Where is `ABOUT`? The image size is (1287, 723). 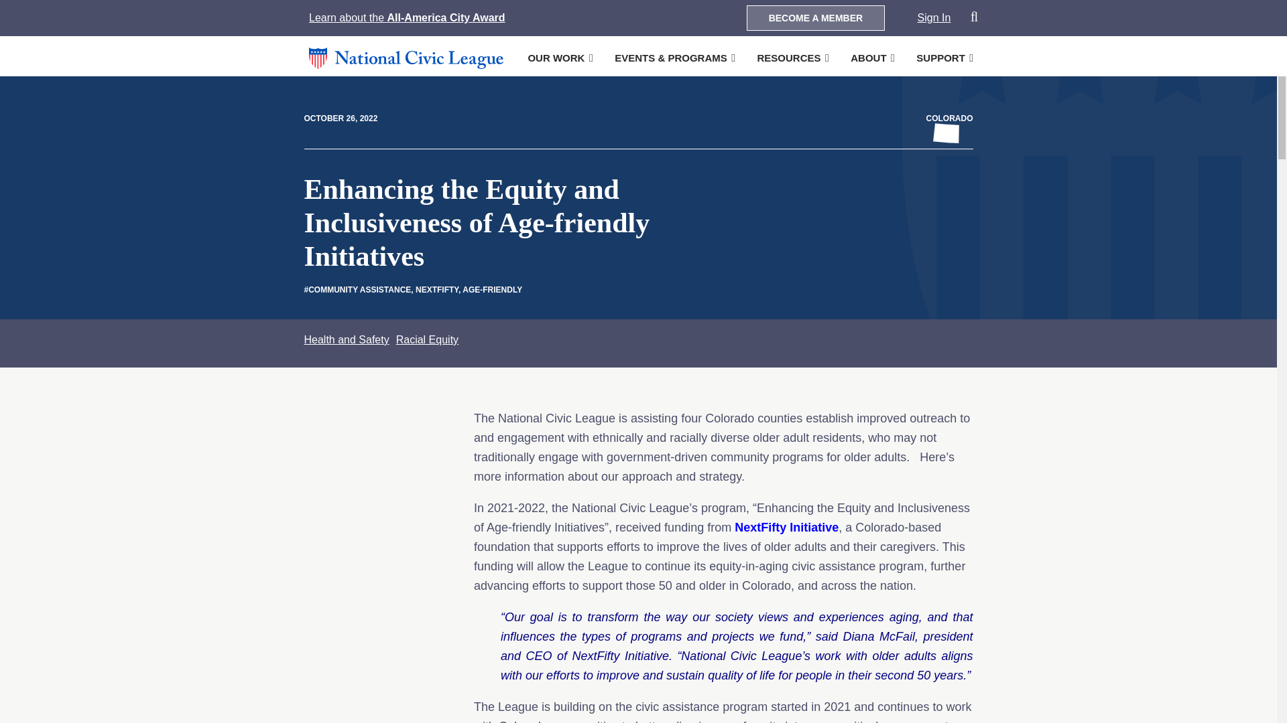
ABOUT is located at coordinates (869, 58).